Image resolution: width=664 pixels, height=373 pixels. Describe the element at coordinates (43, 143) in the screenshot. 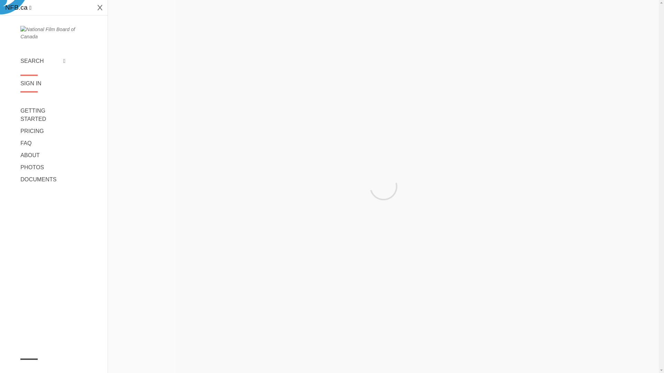

I see `FAQ` at that location.